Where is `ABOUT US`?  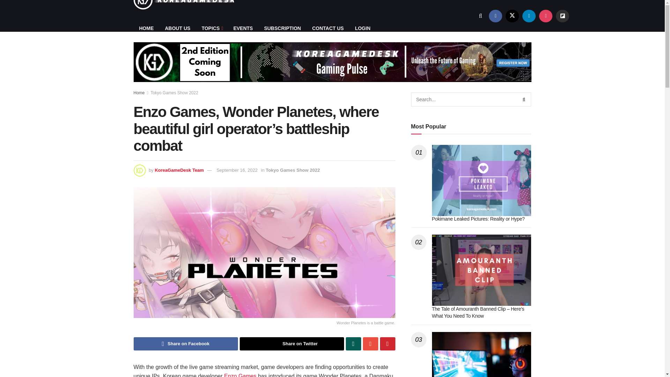 ABOUT US is located at coordinates (177, 28).